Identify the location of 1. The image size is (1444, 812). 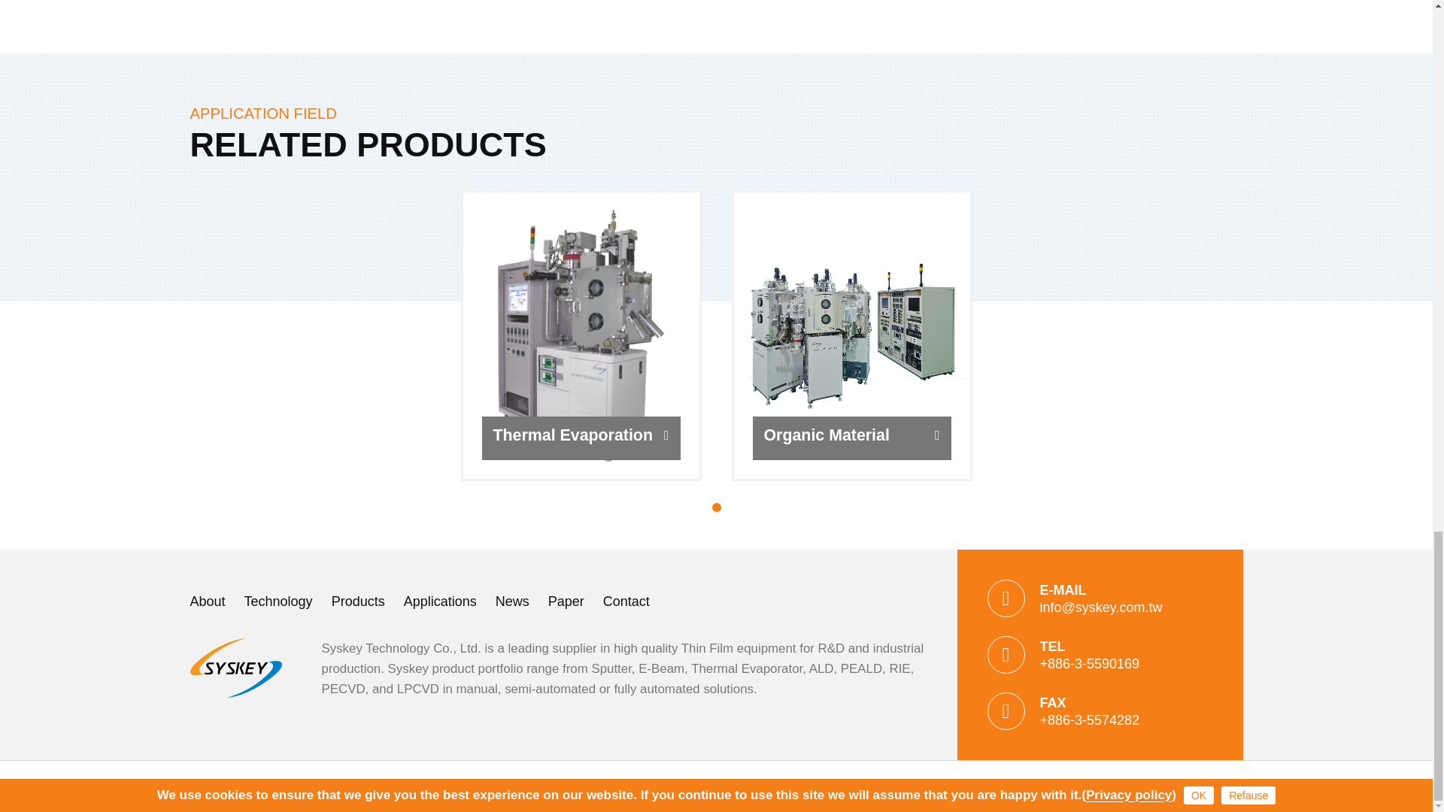
(716, 507).